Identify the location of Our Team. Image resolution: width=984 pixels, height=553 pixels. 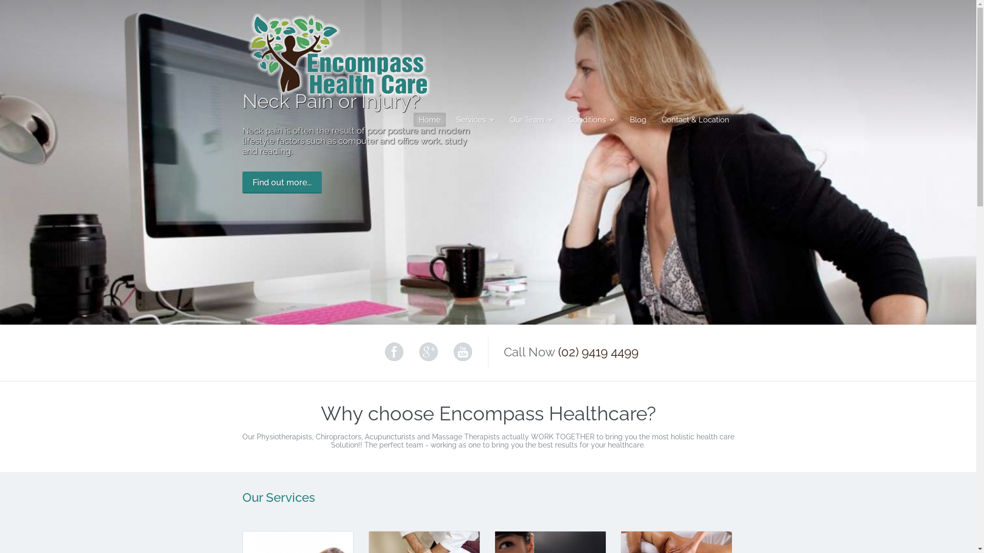
(531, 120).